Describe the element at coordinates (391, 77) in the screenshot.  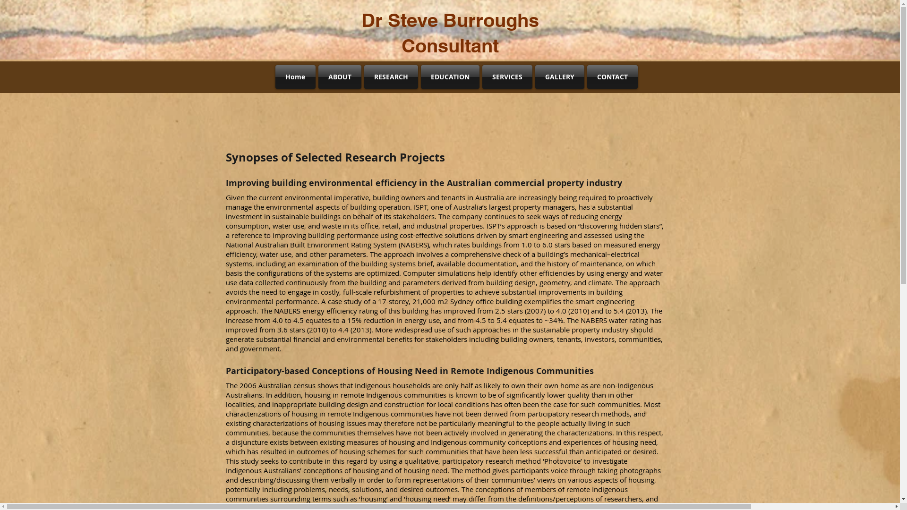
I see `RESEARCH` at that location.